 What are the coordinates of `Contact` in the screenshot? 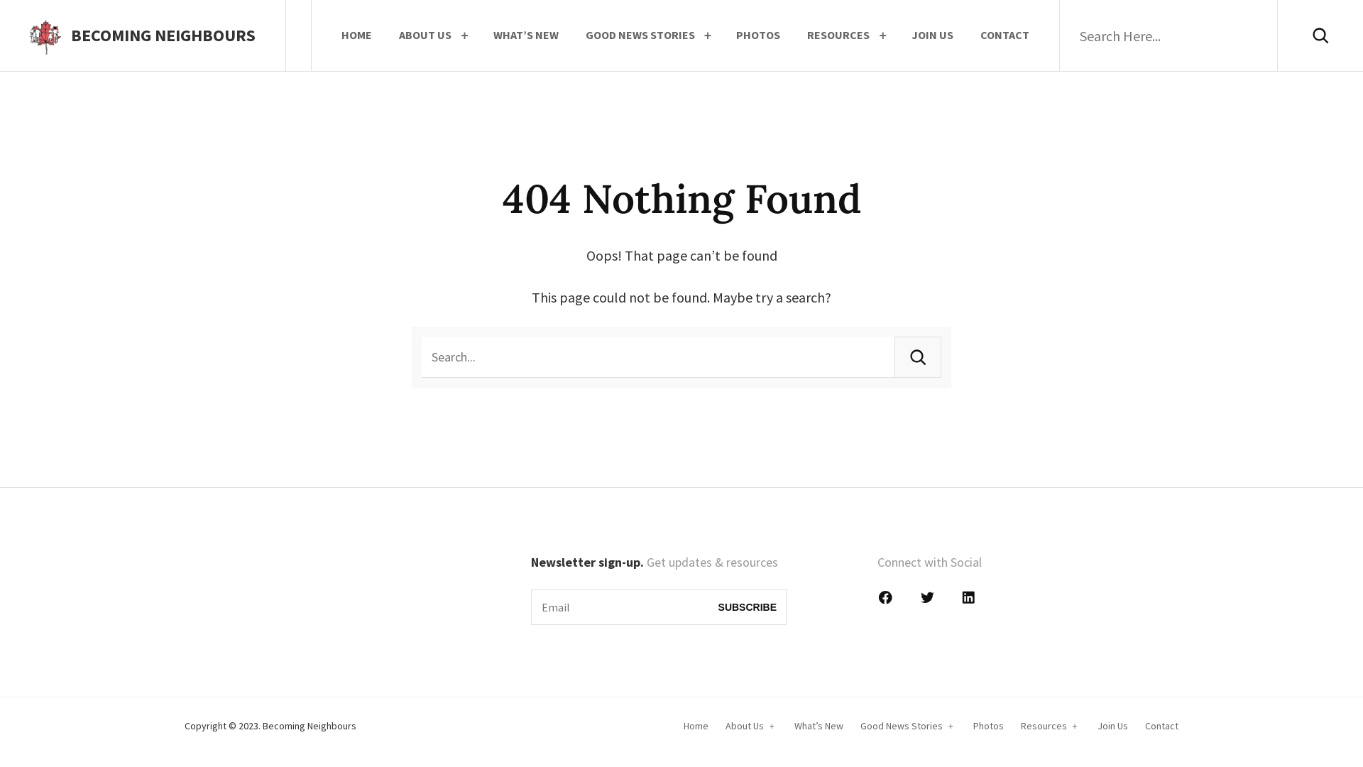 It's located at (1161, 726).